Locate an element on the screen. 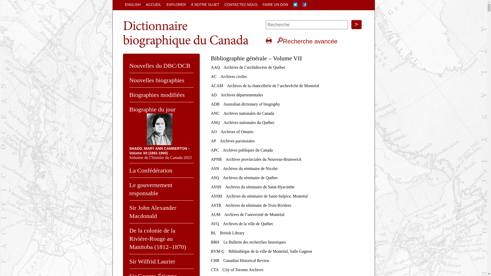 The image size is (491, 276). Sir Wilfrid Laurier is located at coordinates (152, 261).